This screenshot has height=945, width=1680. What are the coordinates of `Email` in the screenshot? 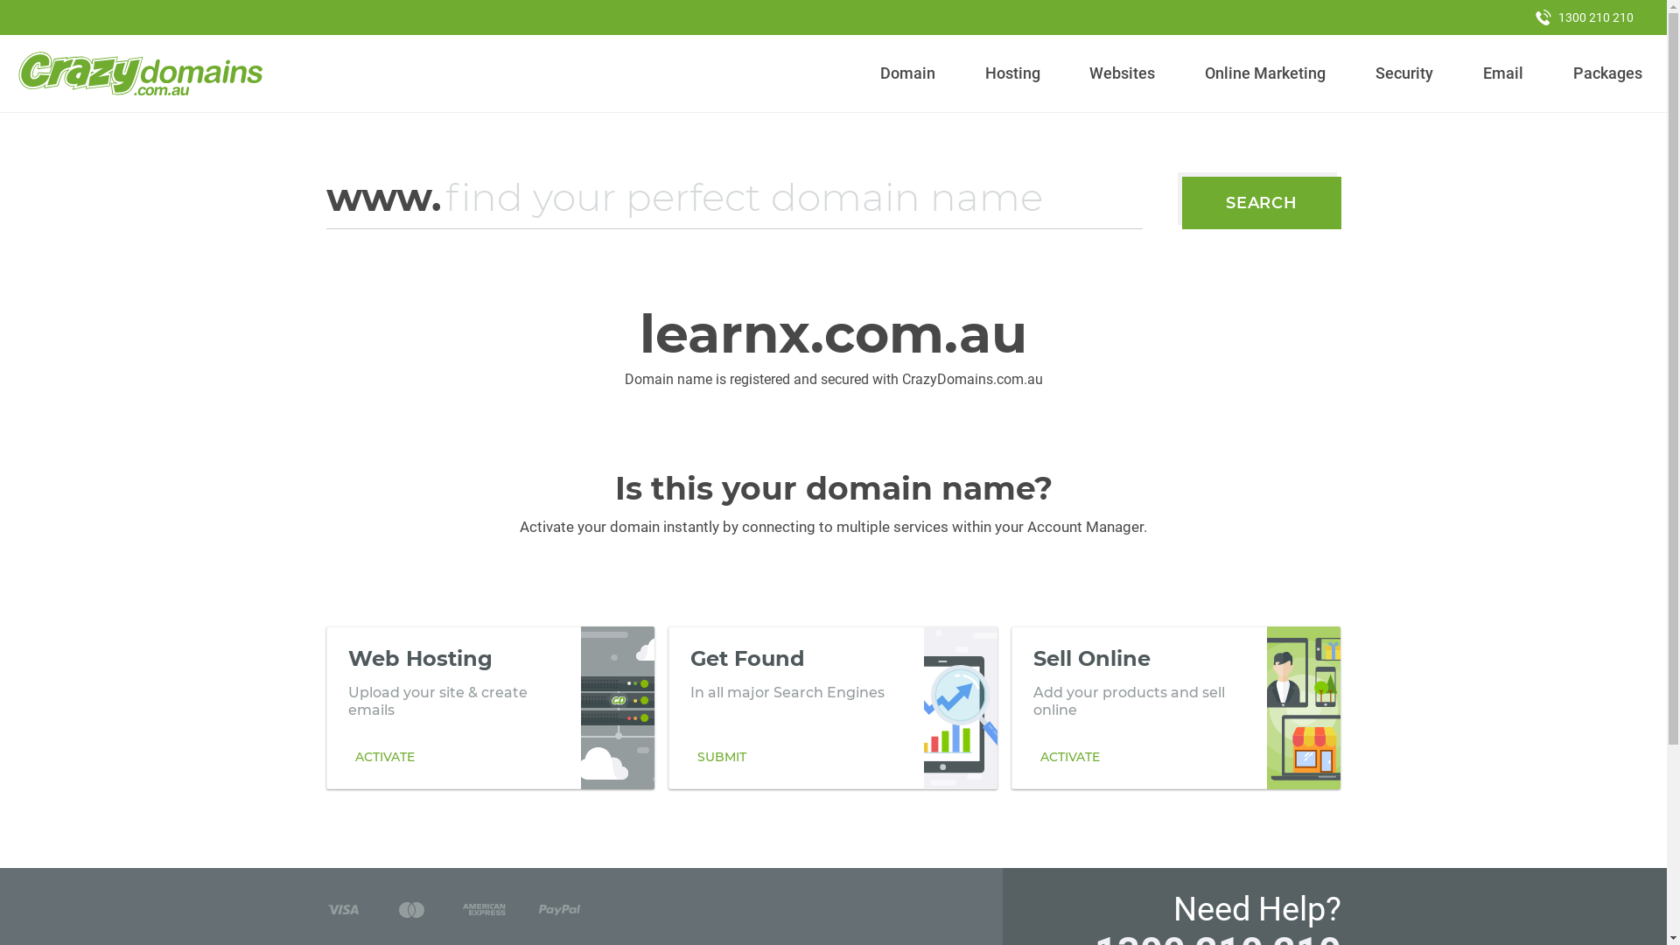 It's located at (1503, 73).